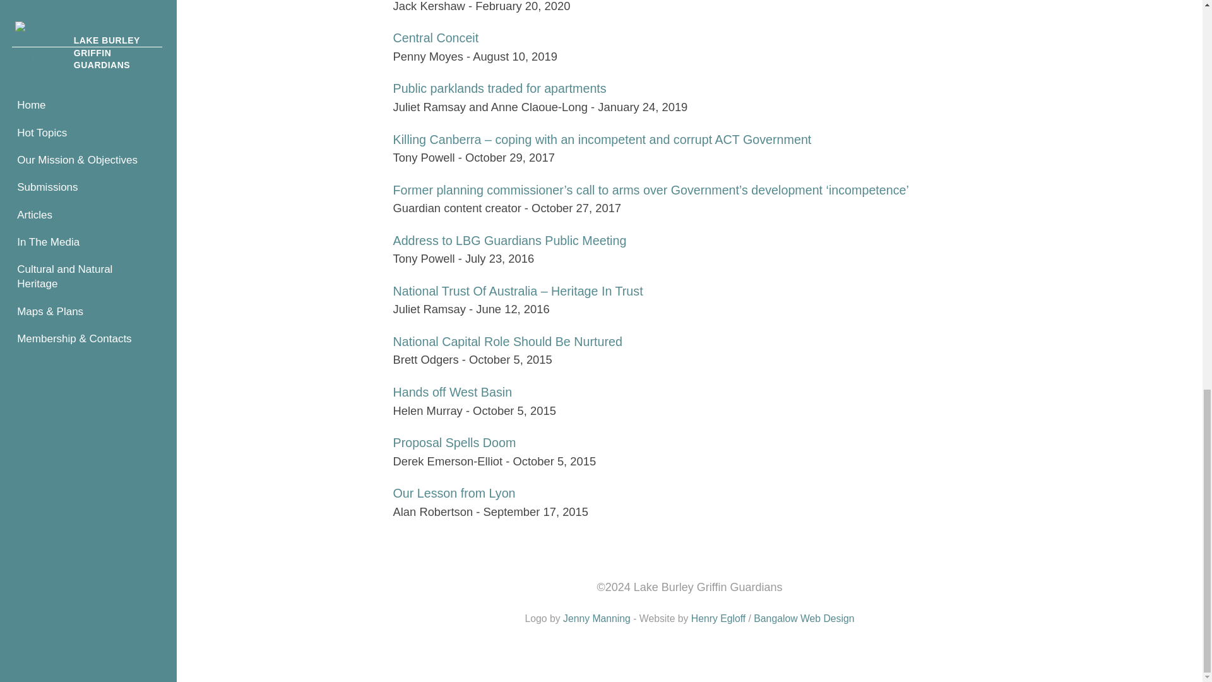  Describe the element at coordinates (509, 241) in the screenshot. I see `Address to LBG Guardians Public Meeting` at that location.